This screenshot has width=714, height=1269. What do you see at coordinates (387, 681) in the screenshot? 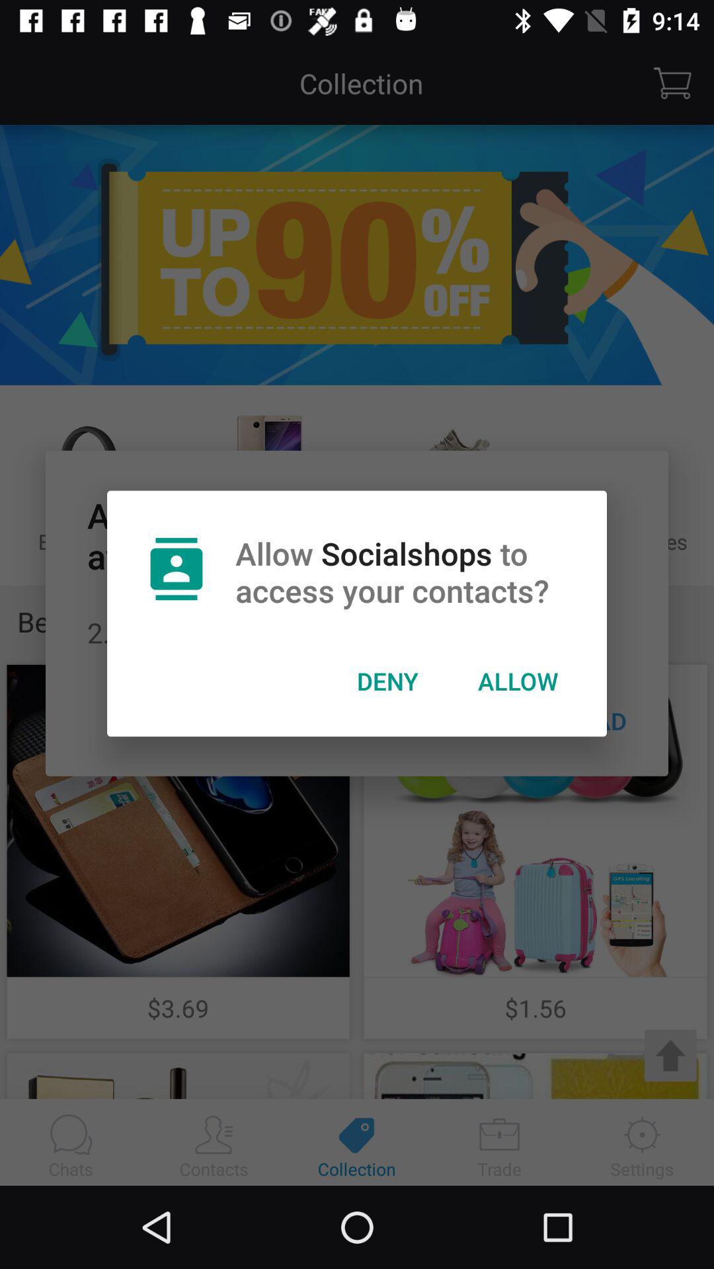
I see `open the deny icon` at bounding box center [387, 681].